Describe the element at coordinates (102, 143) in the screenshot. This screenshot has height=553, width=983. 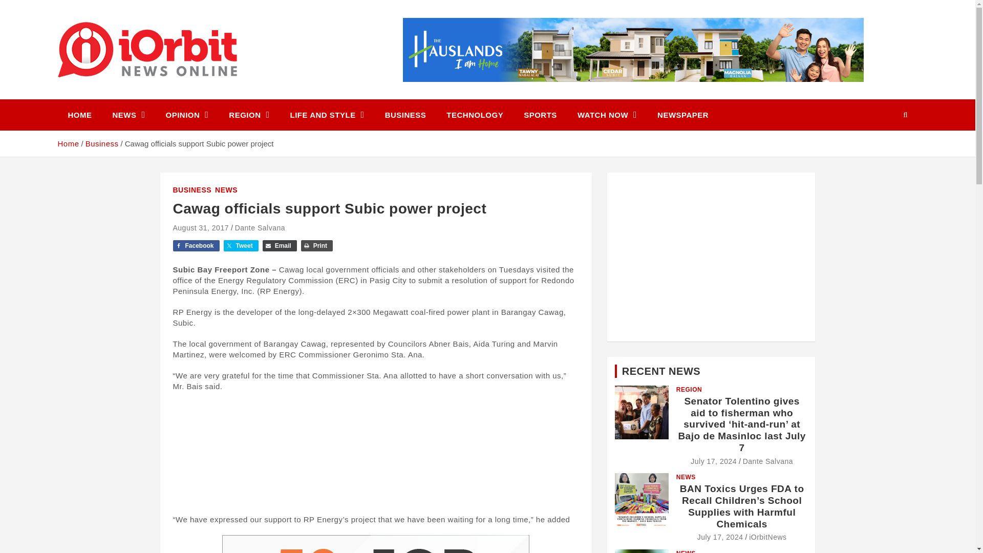
I see `Business` at that location.